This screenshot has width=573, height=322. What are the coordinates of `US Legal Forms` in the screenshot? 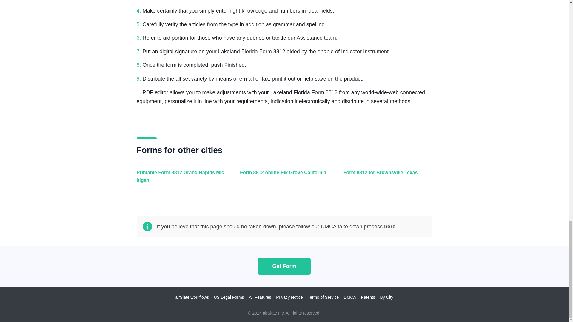 It's located at (229, 297).